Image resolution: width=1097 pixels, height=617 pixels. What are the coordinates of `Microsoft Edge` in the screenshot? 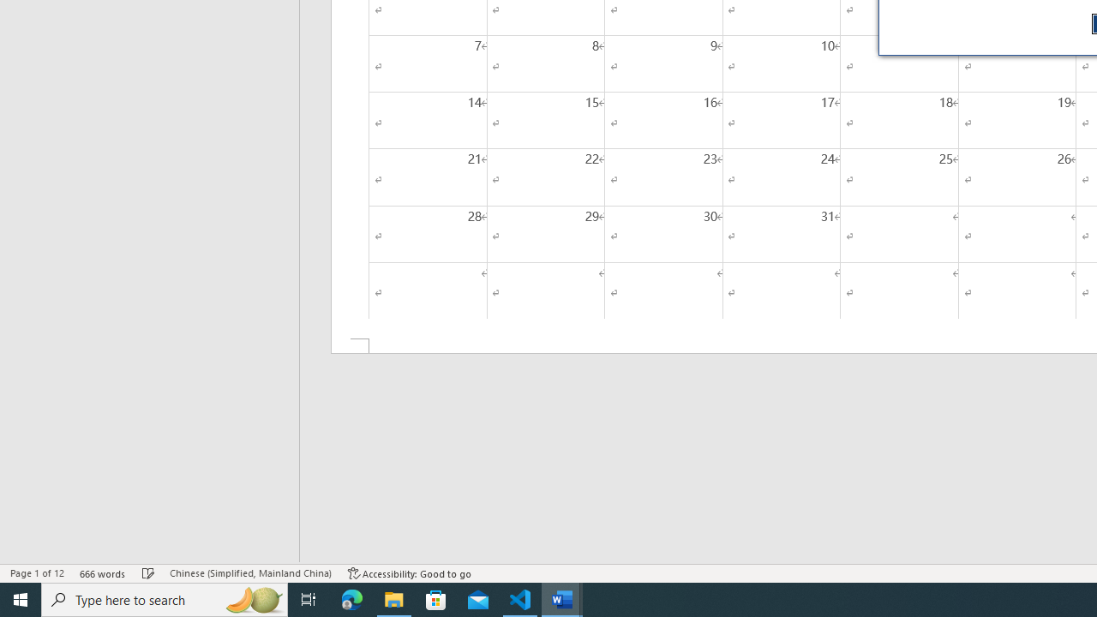 It's located at (352, 600).